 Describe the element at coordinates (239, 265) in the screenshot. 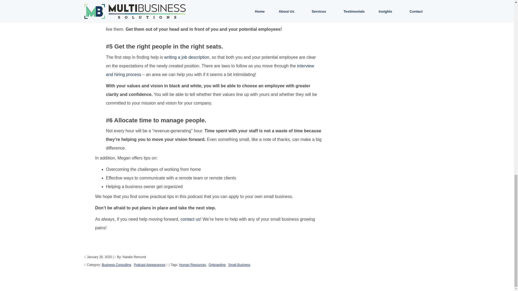

I see `Small Business` at that location.